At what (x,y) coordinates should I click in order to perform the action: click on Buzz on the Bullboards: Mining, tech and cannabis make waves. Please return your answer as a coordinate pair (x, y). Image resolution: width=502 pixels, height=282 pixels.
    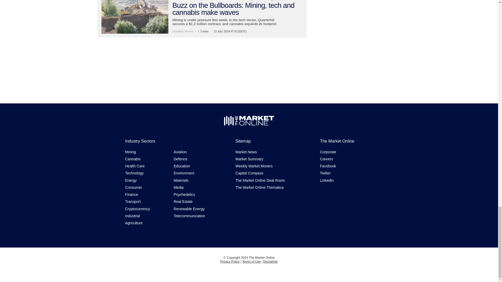
    Looking at the image, I should click on (202, 19).